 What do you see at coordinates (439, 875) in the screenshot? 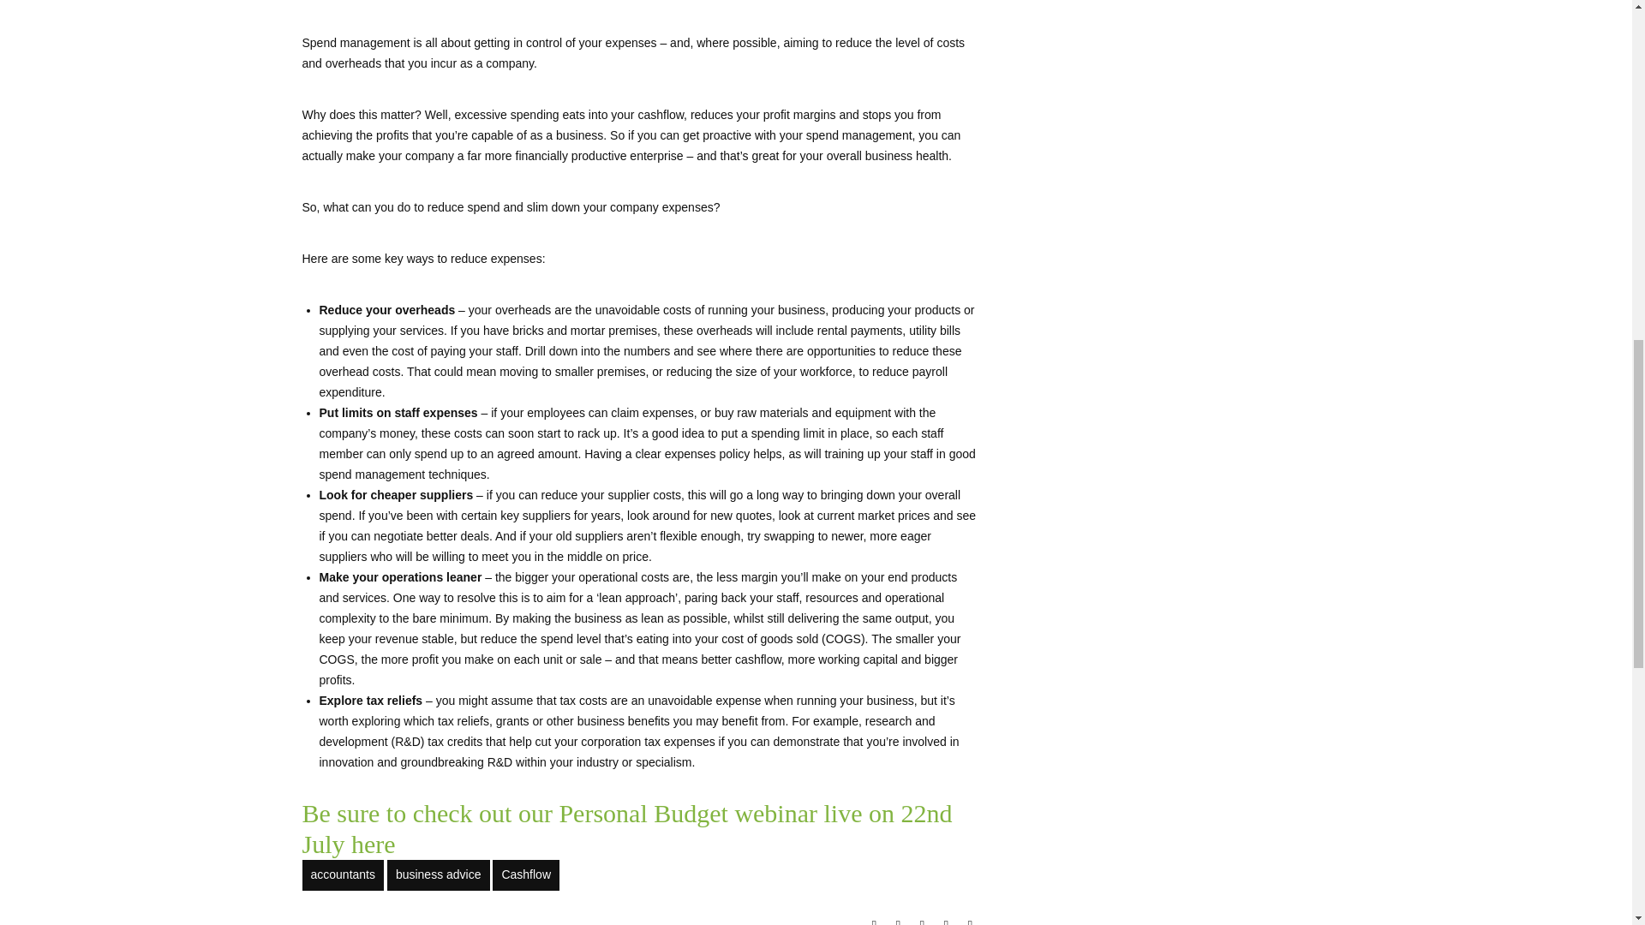
I see `business advice` at bounding box center [439, 875].